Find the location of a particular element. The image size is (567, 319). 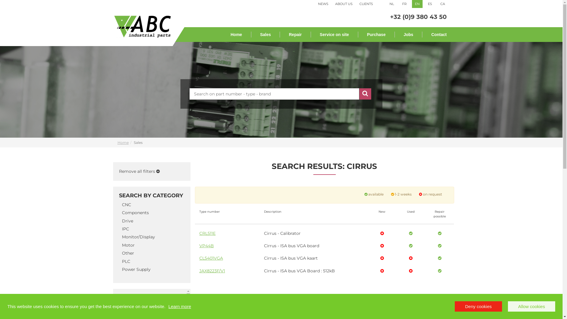

Jobs is located at coordinates (409, 35).